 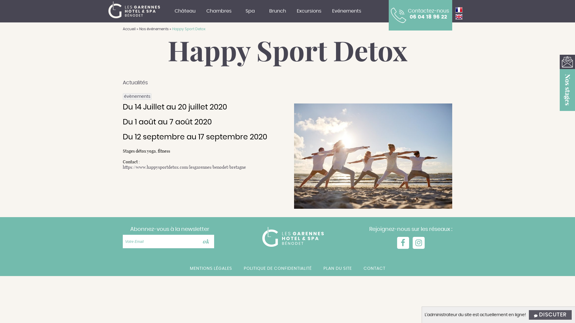 I want to click on CONTACT, so click(x=374, y=269).